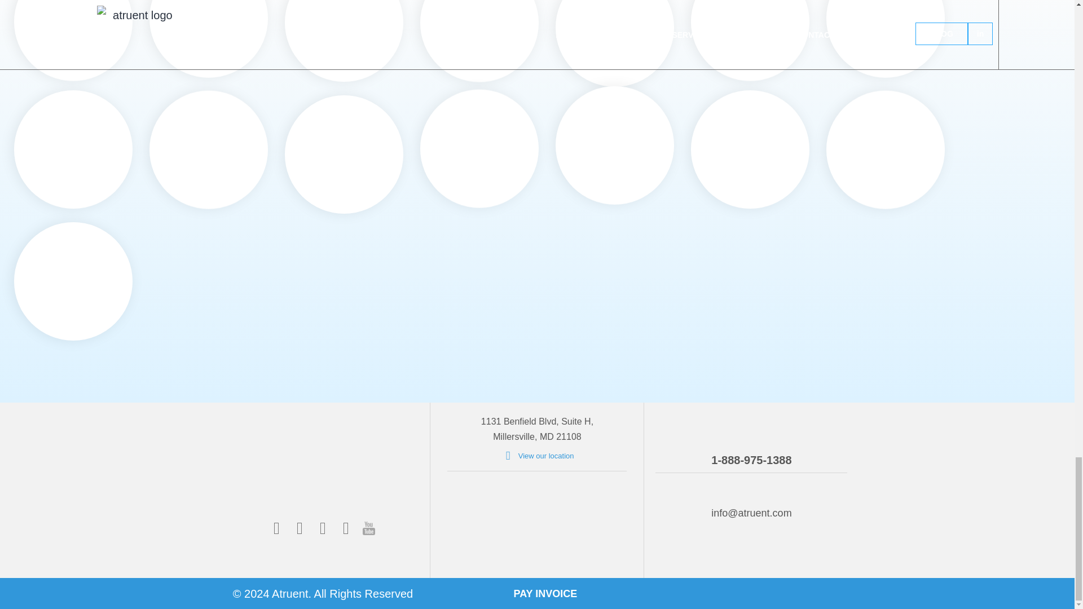 The width and height of the screenshot is (1083, 609). Describe the element at coordinates (751, 491) in the screenshot. I see `mail - Atruent` at that location.